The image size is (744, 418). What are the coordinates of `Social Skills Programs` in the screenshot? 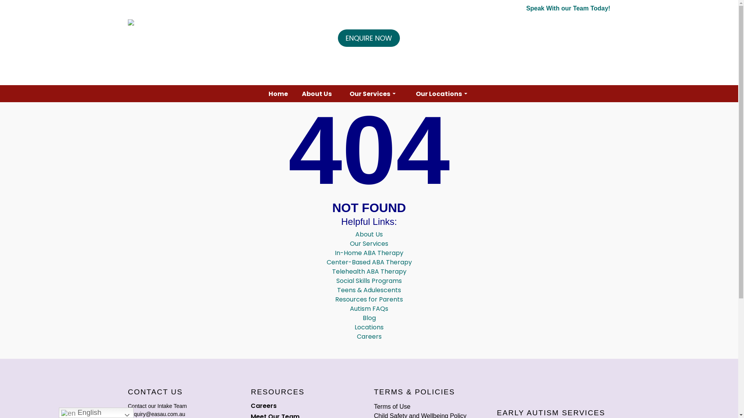 It's located at (369, 281).